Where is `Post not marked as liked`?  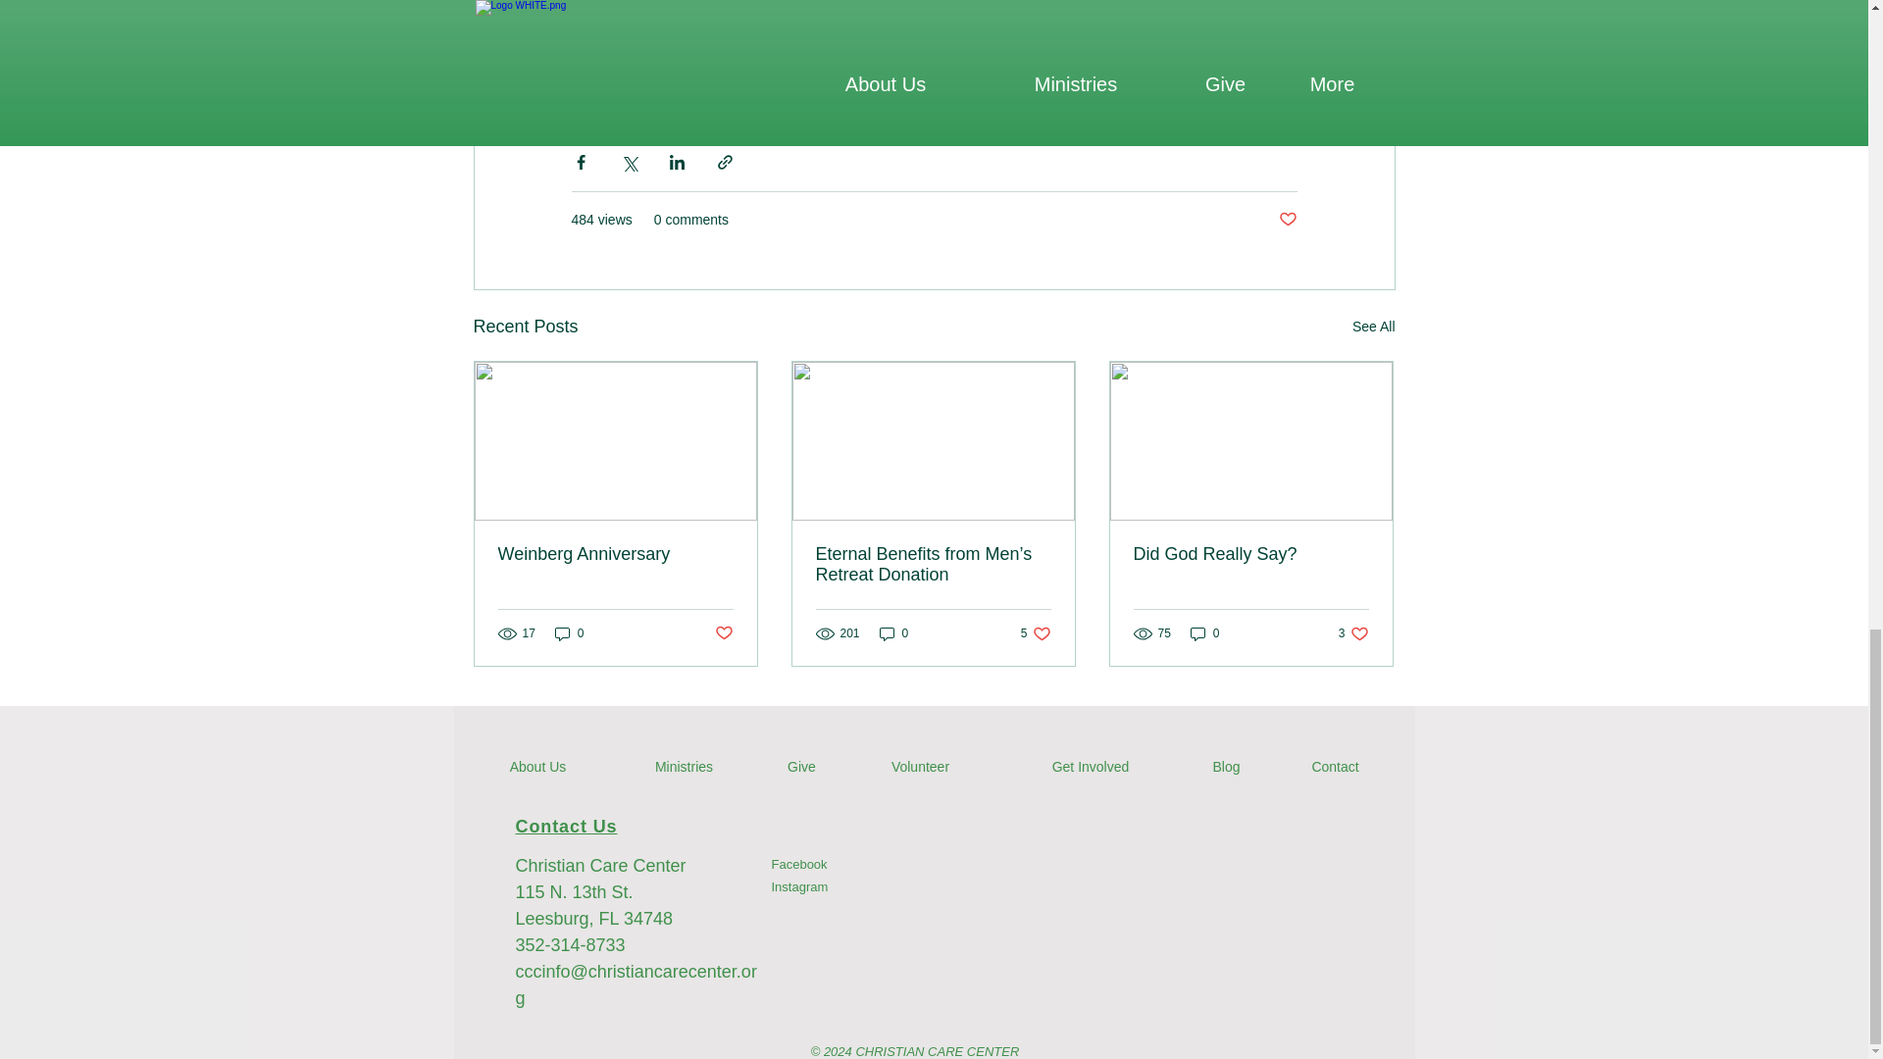 Post not marked as liked is located at coordinates (1287, 220).